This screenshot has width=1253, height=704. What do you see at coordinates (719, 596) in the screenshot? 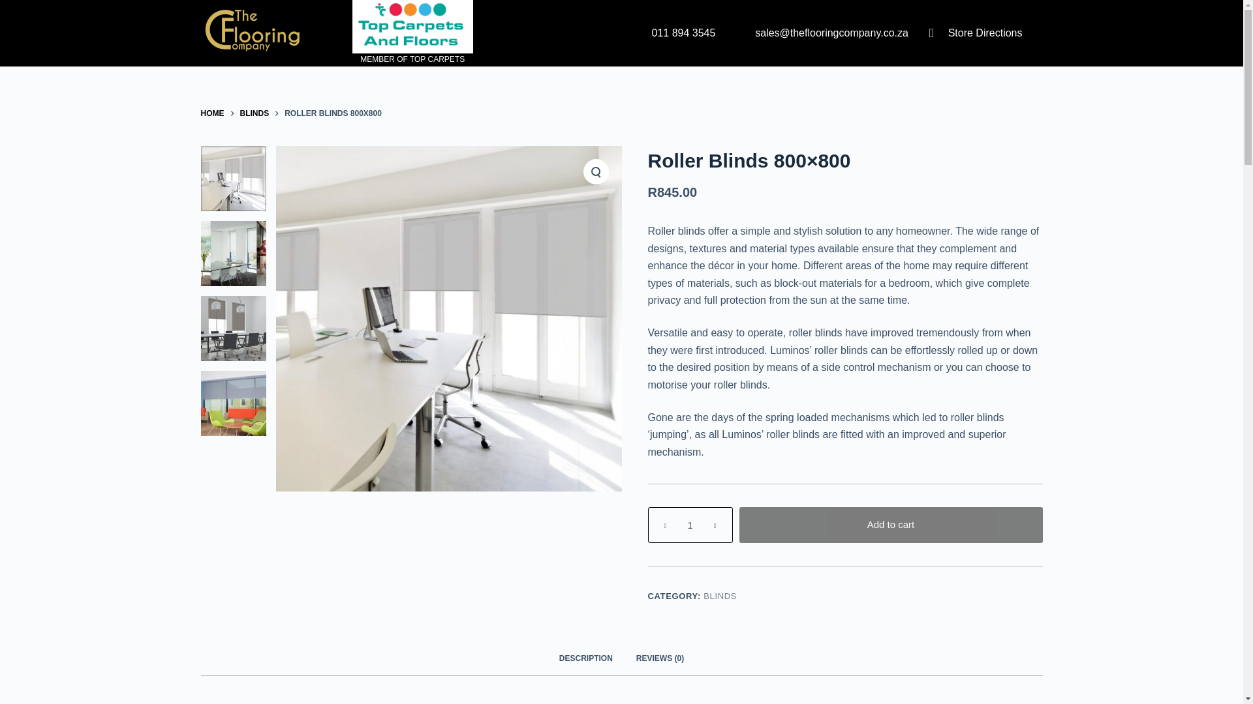
I see `BLINDS` at bounding box center [719, 596].